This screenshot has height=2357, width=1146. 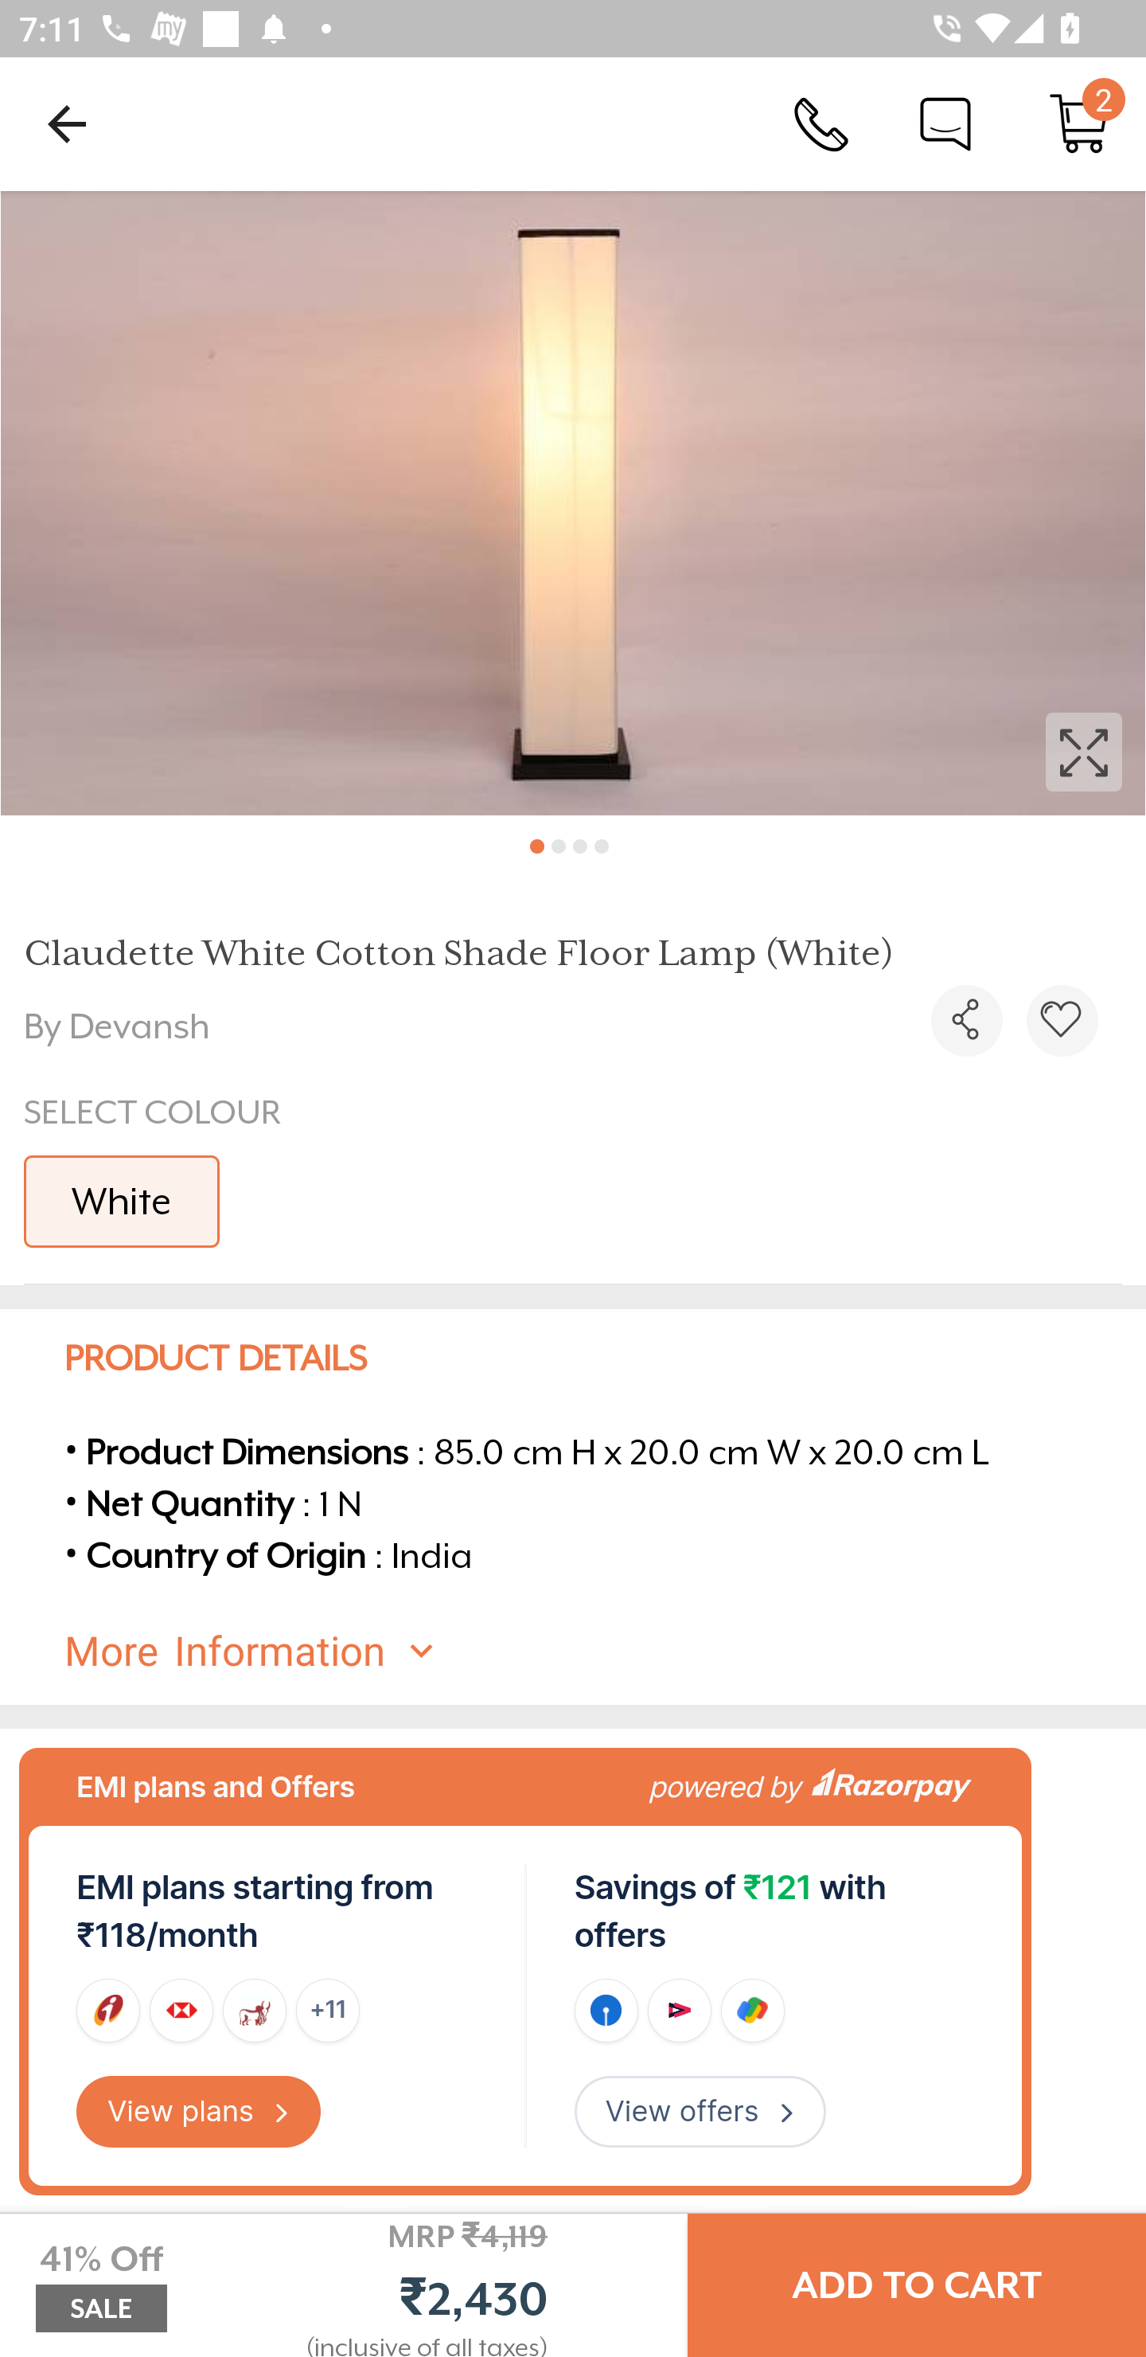 What do you see at coordinates (1079, 123) in the screenshot?
I see `Cart` at bounding box center [1079, 123].